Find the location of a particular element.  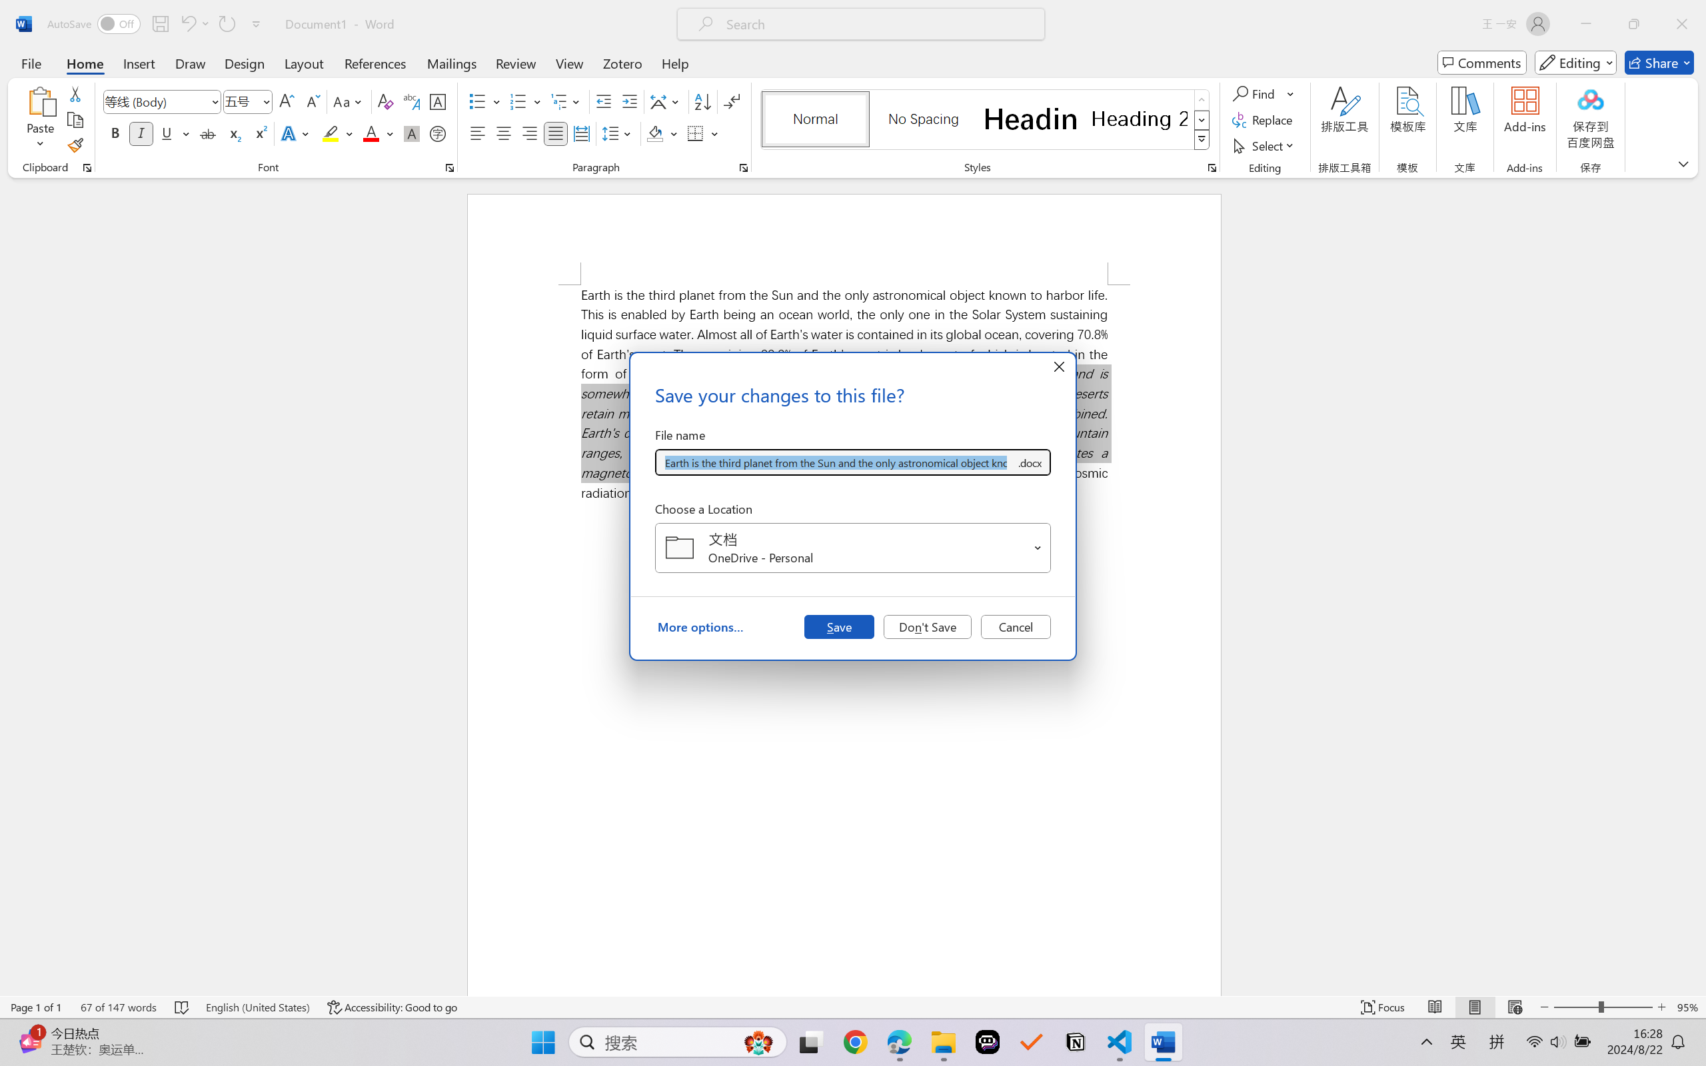

Notion is located at coordinates (1076, 1042).